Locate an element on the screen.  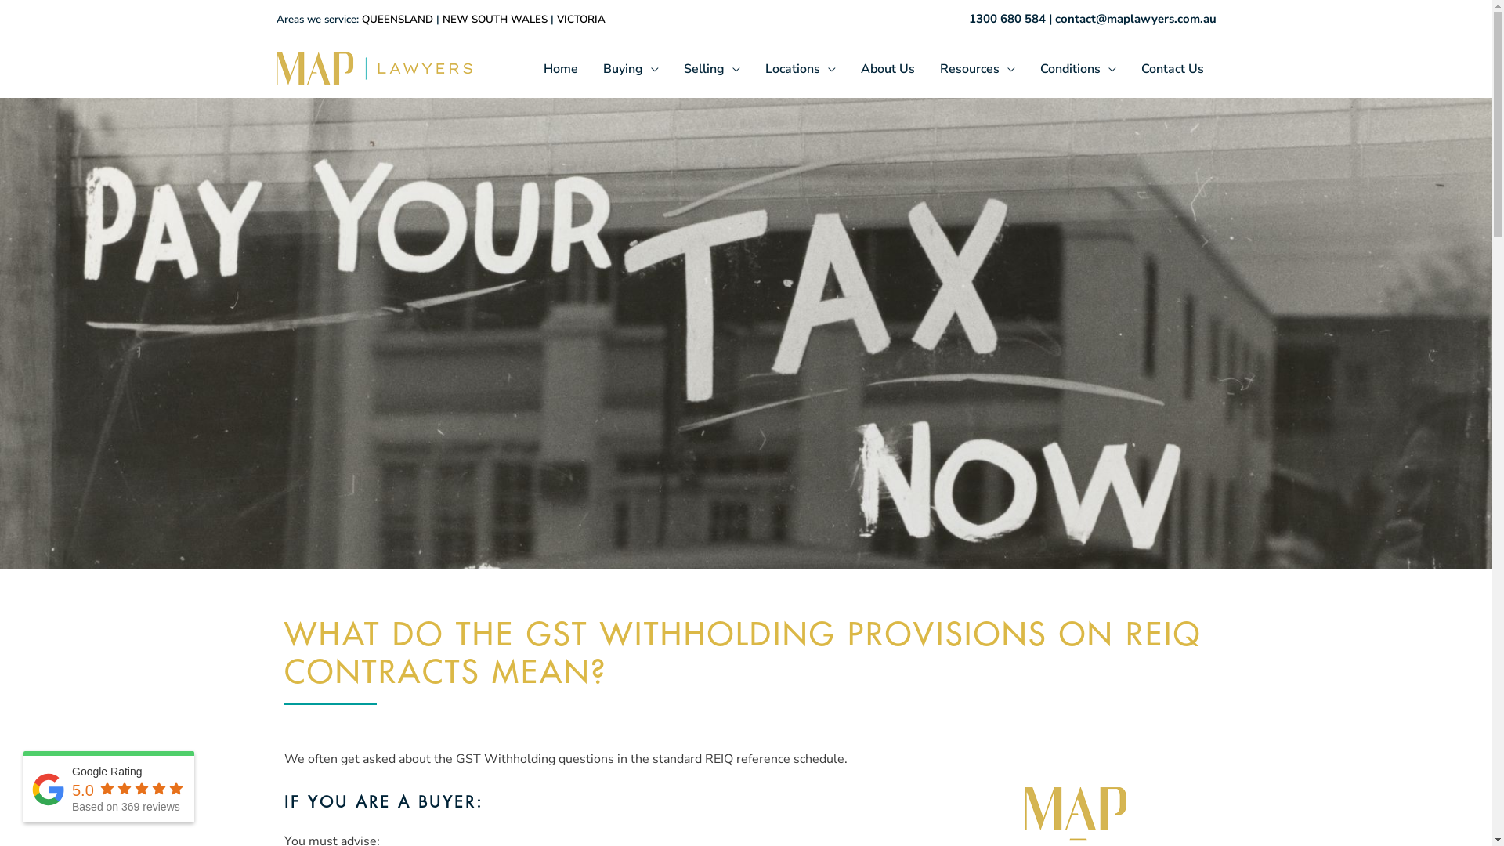
VICTORIA is located at coordinates (580, 20).